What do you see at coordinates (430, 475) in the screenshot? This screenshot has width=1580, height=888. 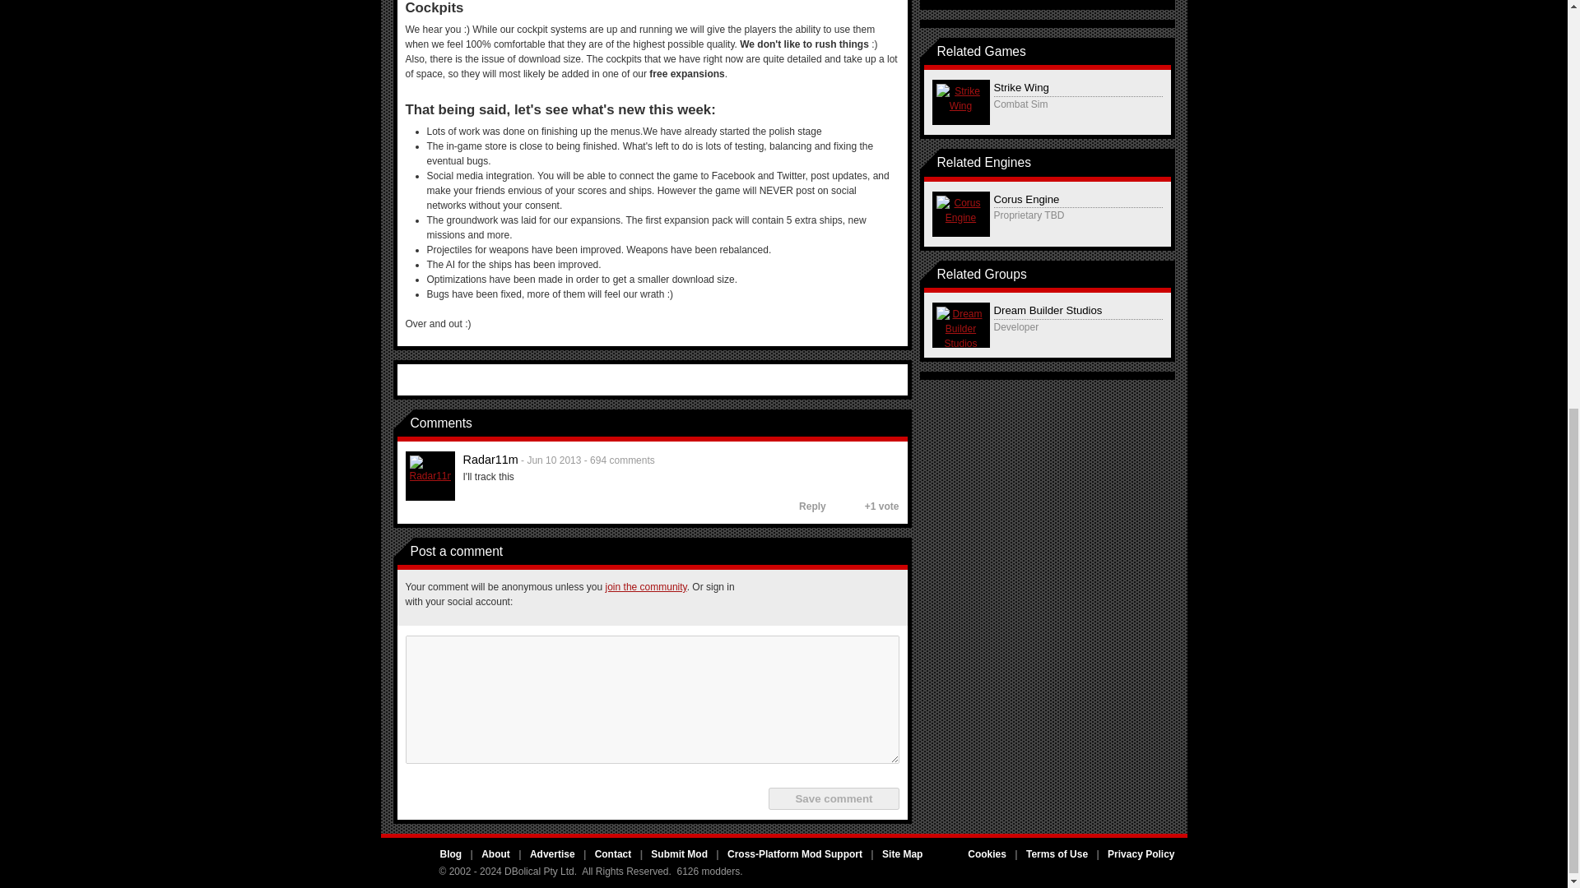 I see `Radar11m` at bounding box center [430, 475].